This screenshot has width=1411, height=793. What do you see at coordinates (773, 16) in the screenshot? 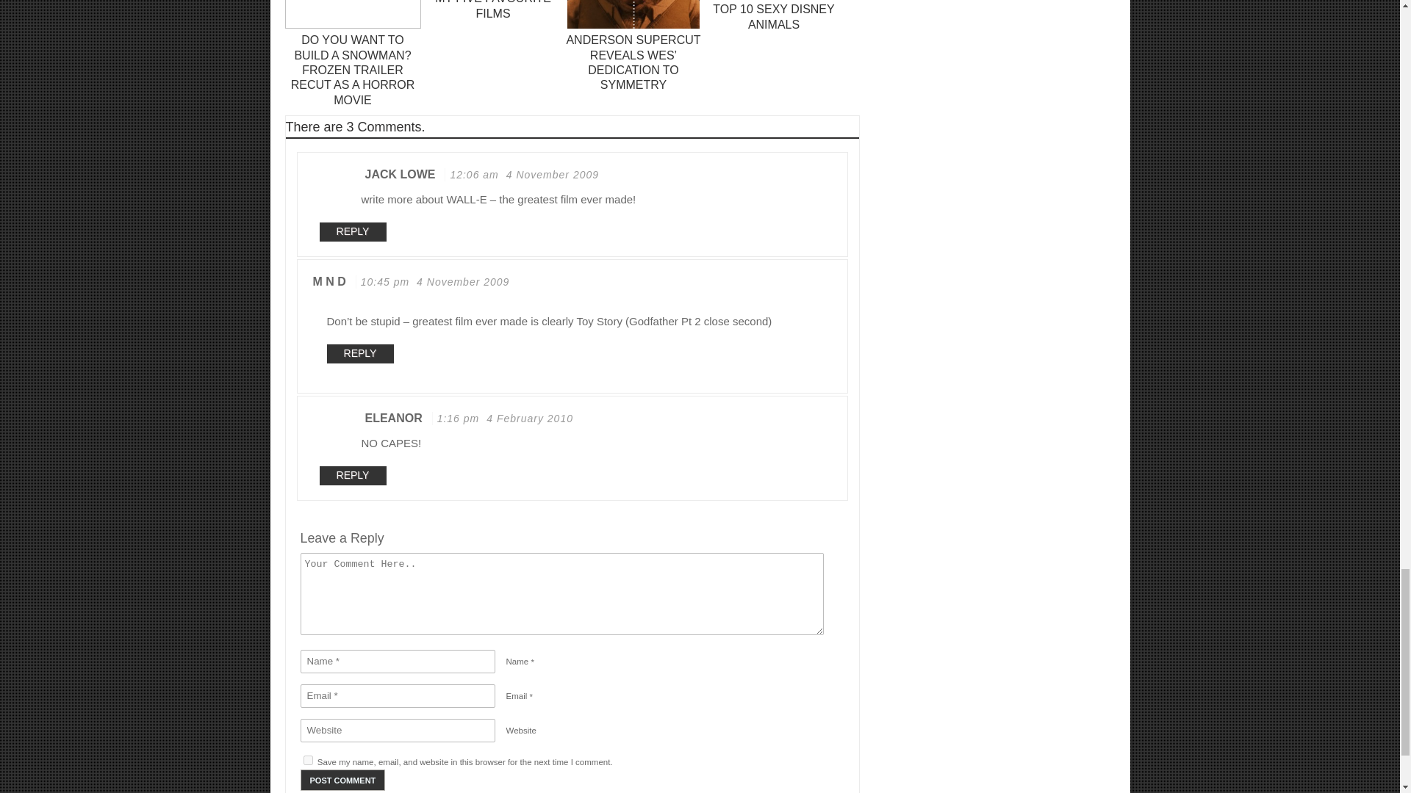
I see `Top 10 sexy Disney animals` at bounding box center [773, 16].